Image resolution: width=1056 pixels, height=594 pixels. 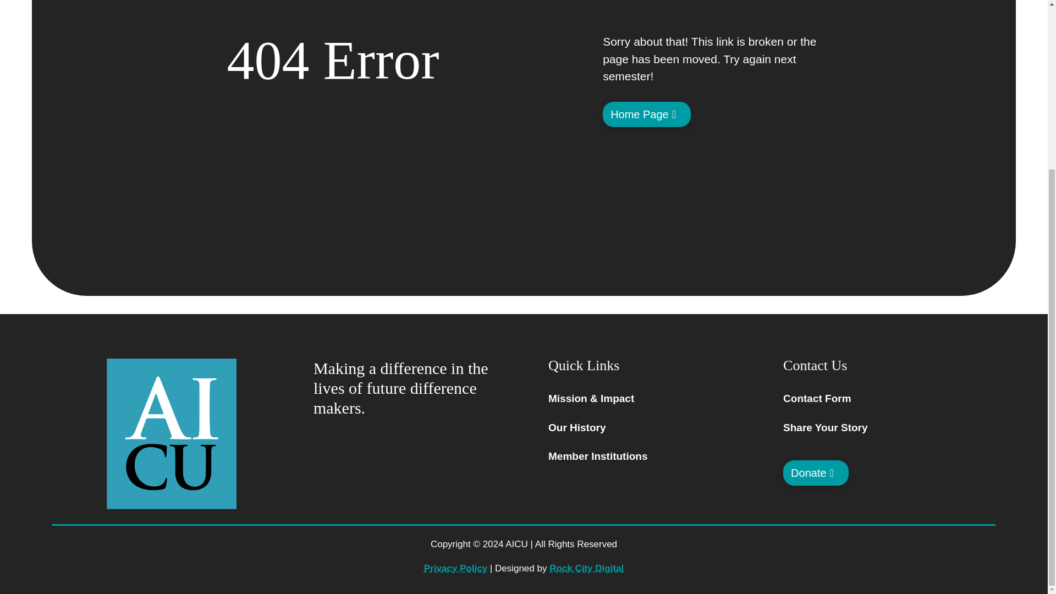 I want to click on Donate, so click(x=816, y=473).